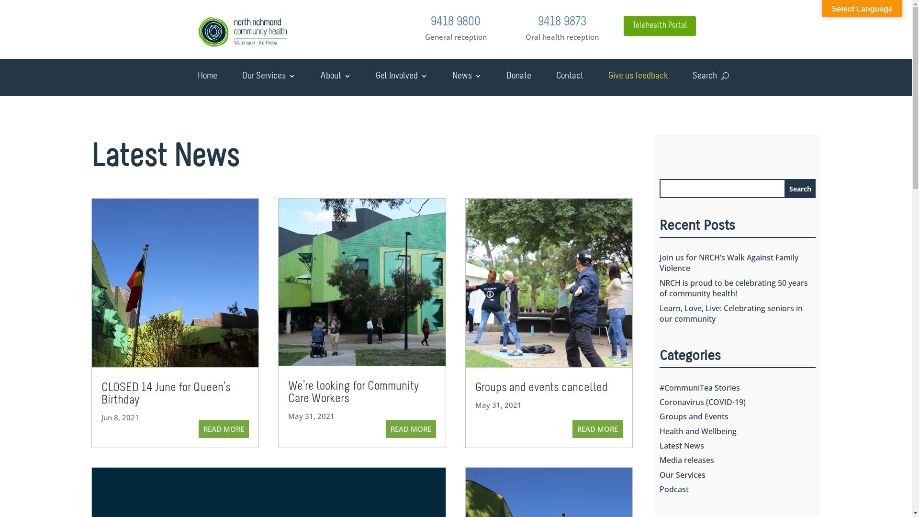  What do you see at coordinates (597, 429) in the screenshot?
I see `READ MORE` at bounding box center [597, 429].